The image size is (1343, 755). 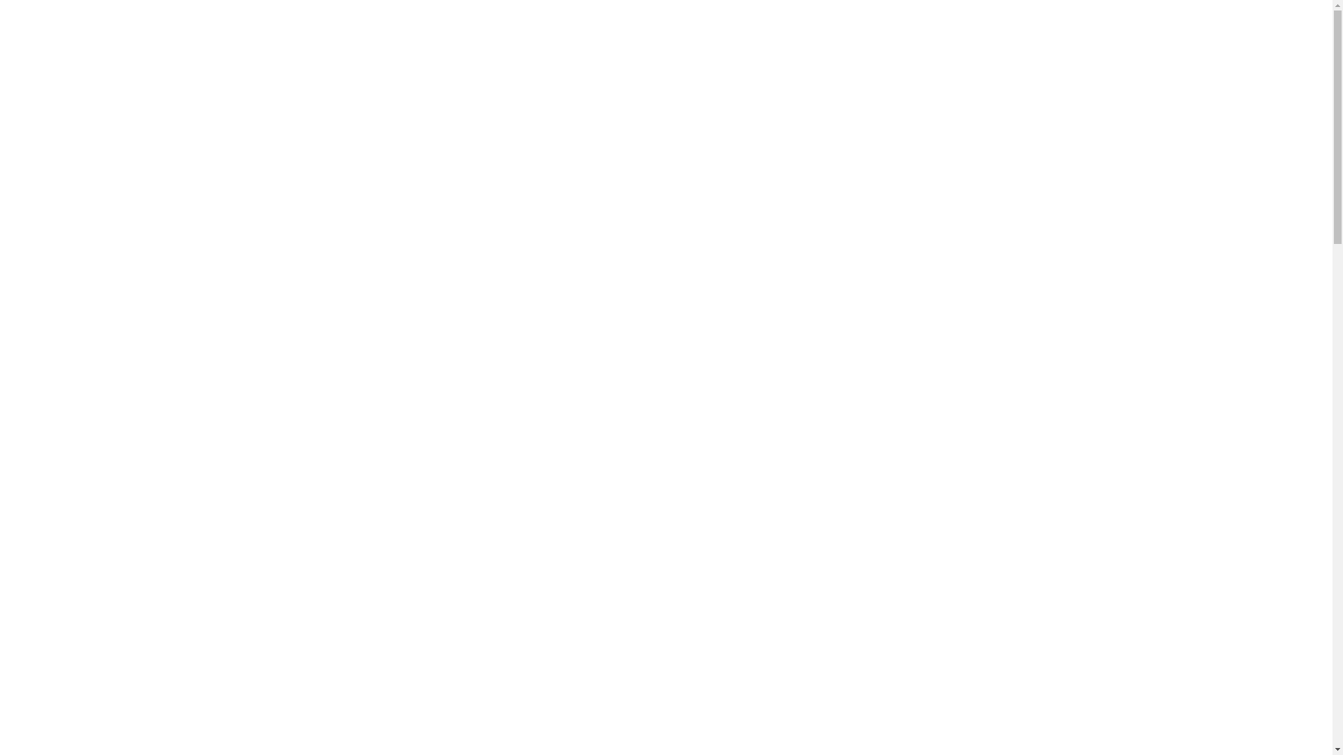 What do you see at coordinates (60, 278) in the screenshot?
I see `MESSAGES` at bounding box center [60, 278].